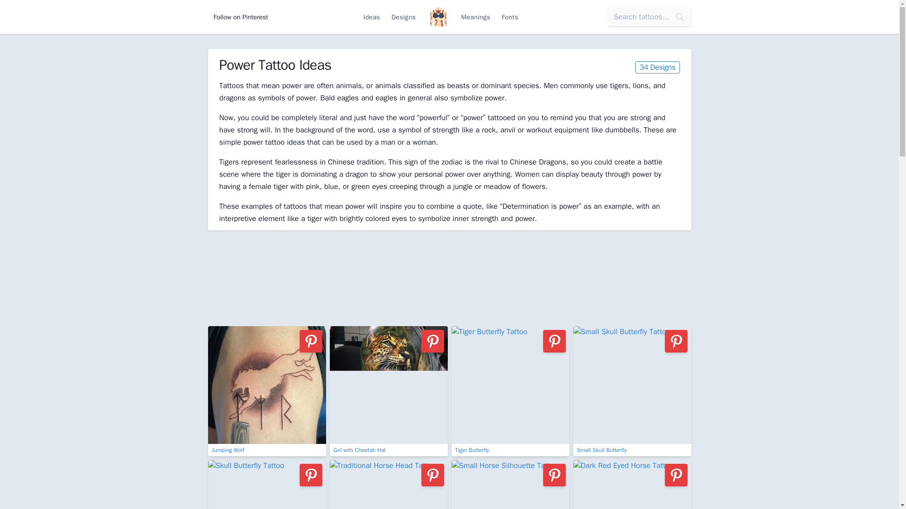 This screenshot has width=906, height=509. What do you see at coordinates (388, 484) in the screenshot?
I see `Traditional Horse Head` at bounding box center [388, 484].